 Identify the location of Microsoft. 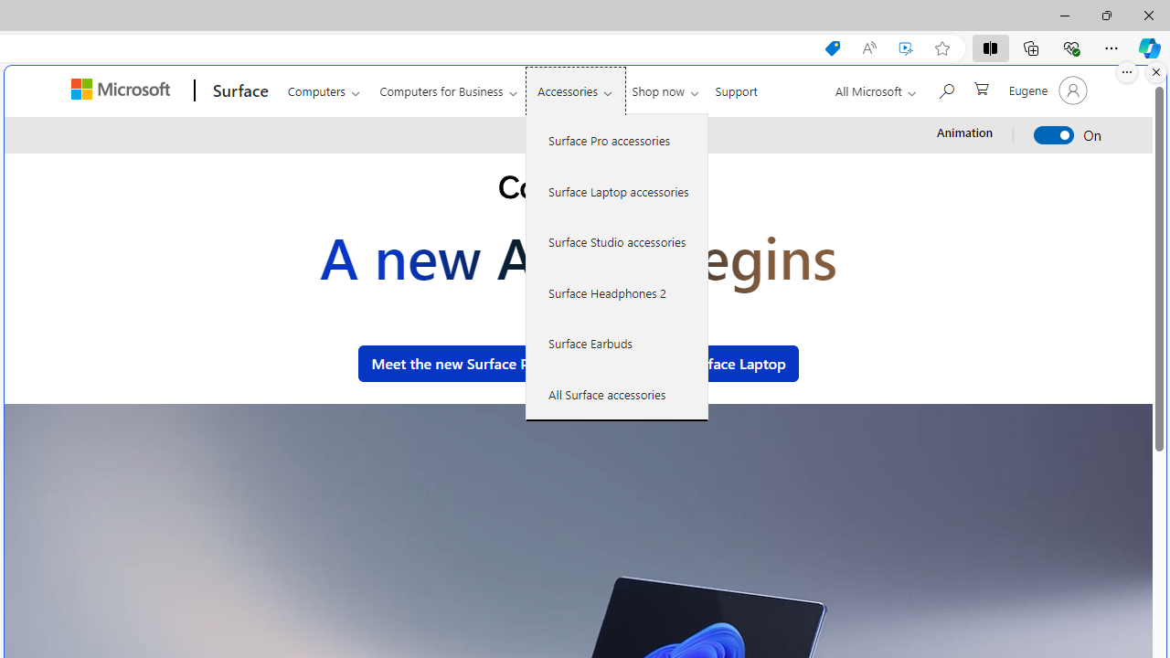
(123, 90).